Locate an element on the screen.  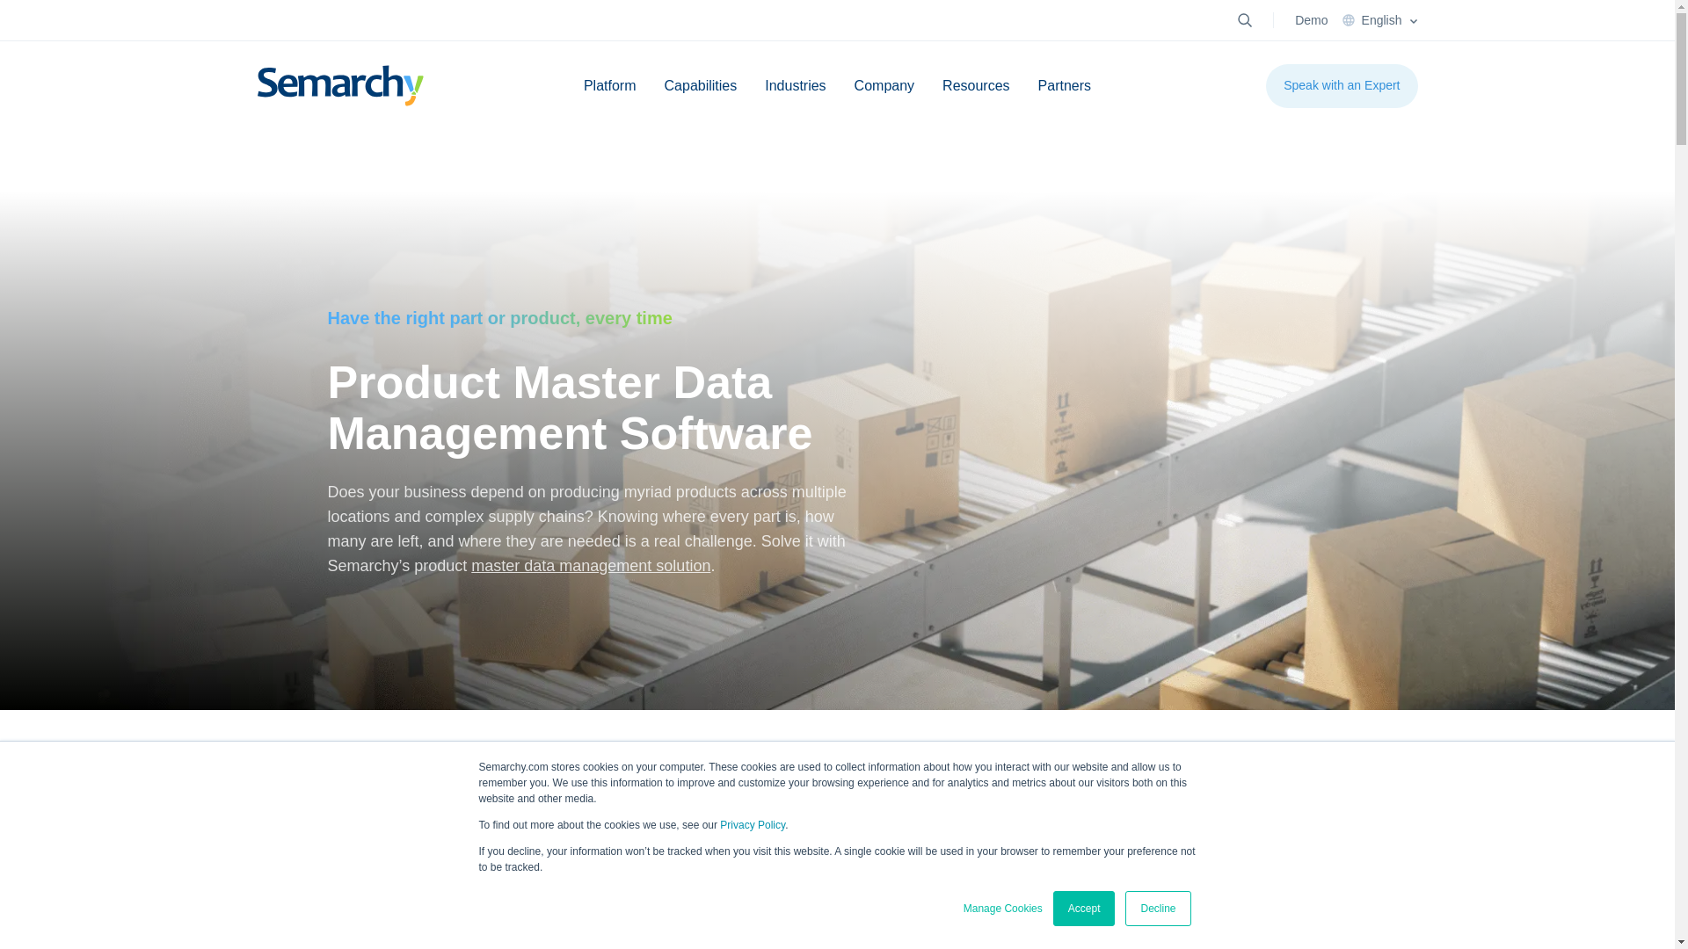
Manage Cookies is located at coordinates (1003, 909).